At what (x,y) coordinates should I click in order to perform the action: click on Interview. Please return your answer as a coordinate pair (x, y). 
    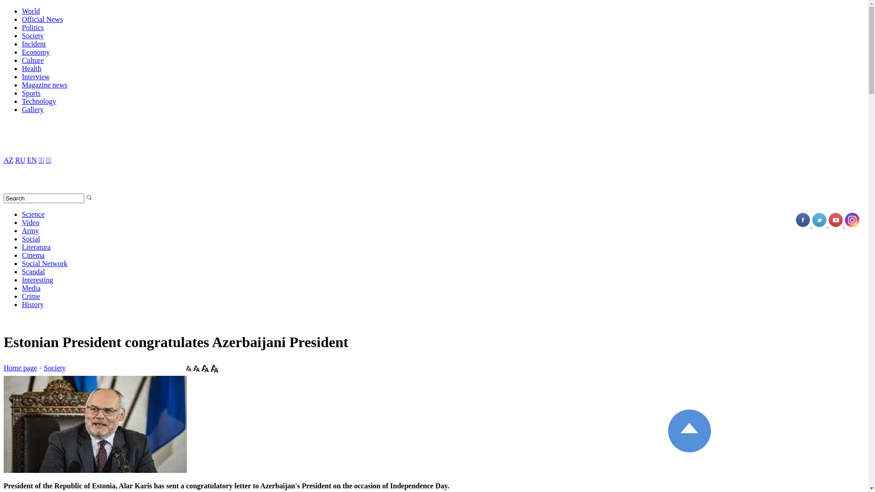
    Looking at the image, I should click on (36, 77).